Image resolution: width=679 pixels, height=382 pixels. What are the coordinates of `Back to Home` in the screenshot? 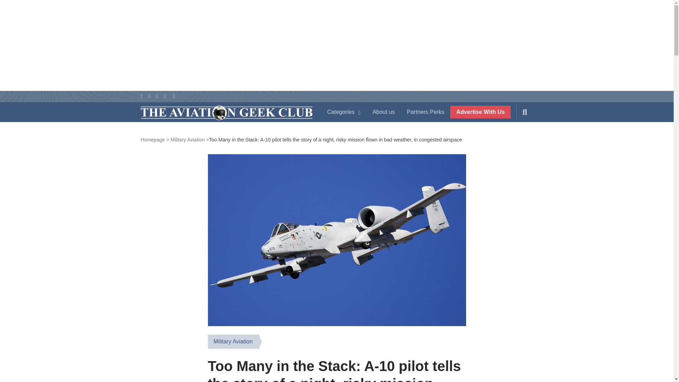 It's located at (226, 113).